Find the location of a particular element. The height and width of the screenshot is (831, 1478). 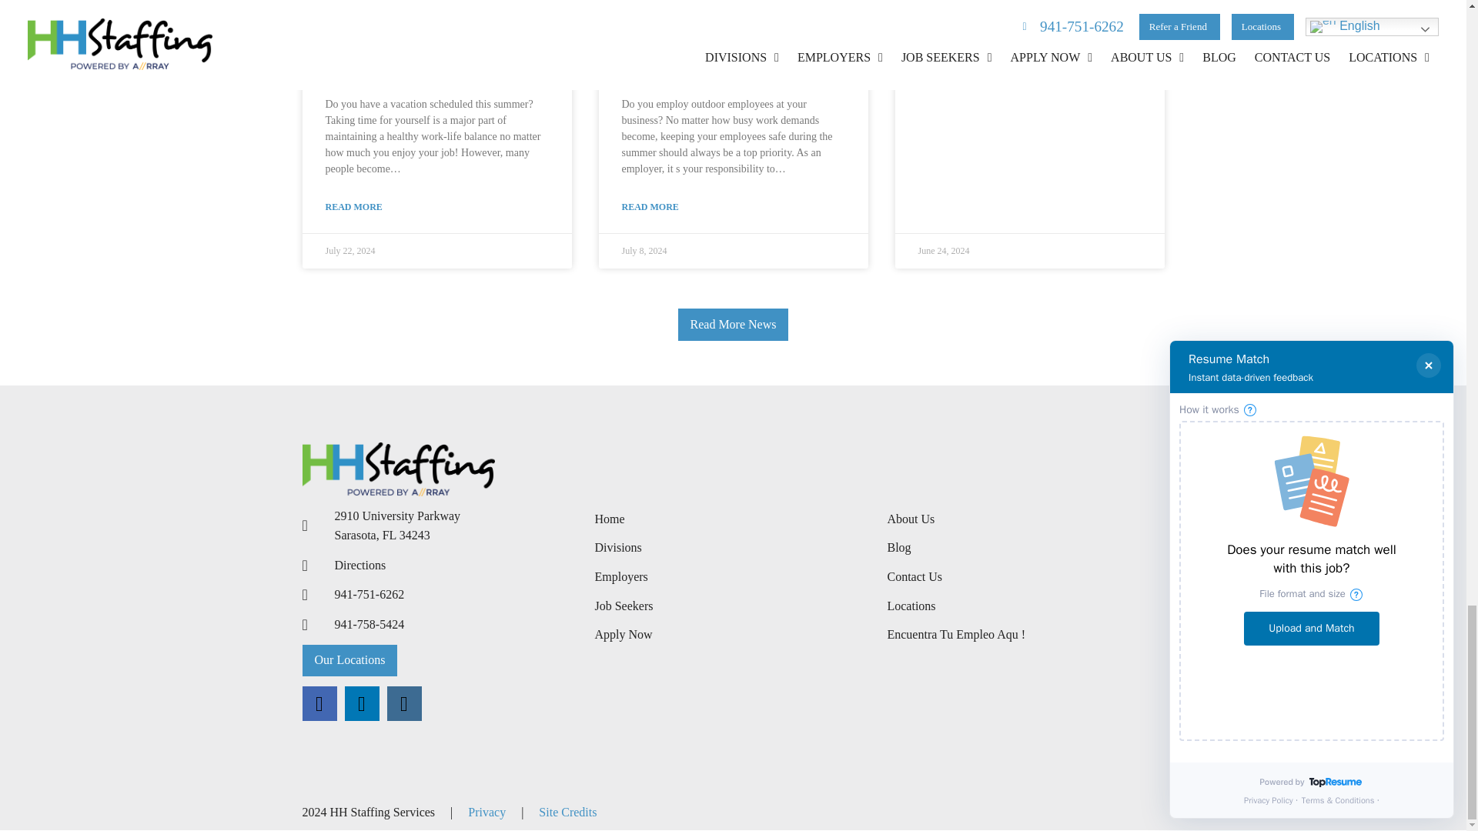

Follow HH Staffing Services on Instagram is located at coordinates (403, 703).